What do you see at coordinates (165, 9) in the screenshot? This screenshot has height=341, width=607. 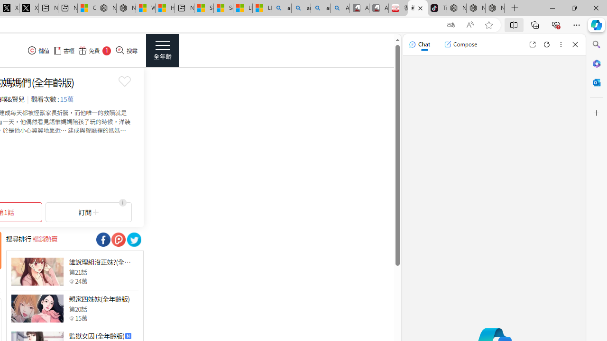 I see `Huge shark washes ashore at New York City beach | Watch` at bounding box center [165, 9].